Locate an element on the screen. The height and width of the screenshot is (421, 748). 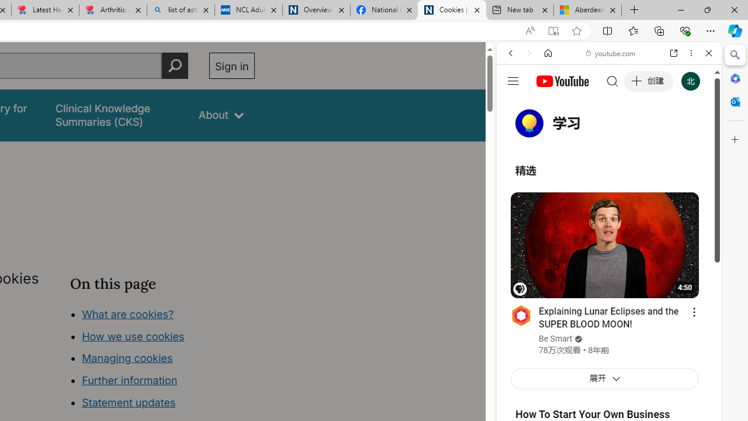
false is located at coordinates (116, 115).